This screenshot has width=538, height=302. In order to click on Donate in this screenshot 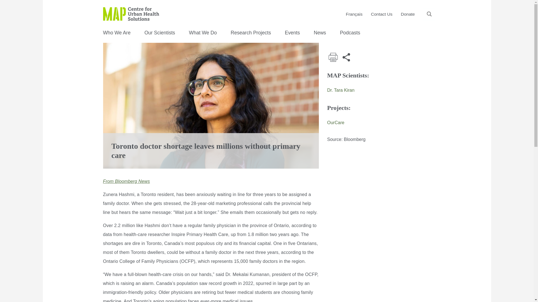, I will do `click(408, 14)`.